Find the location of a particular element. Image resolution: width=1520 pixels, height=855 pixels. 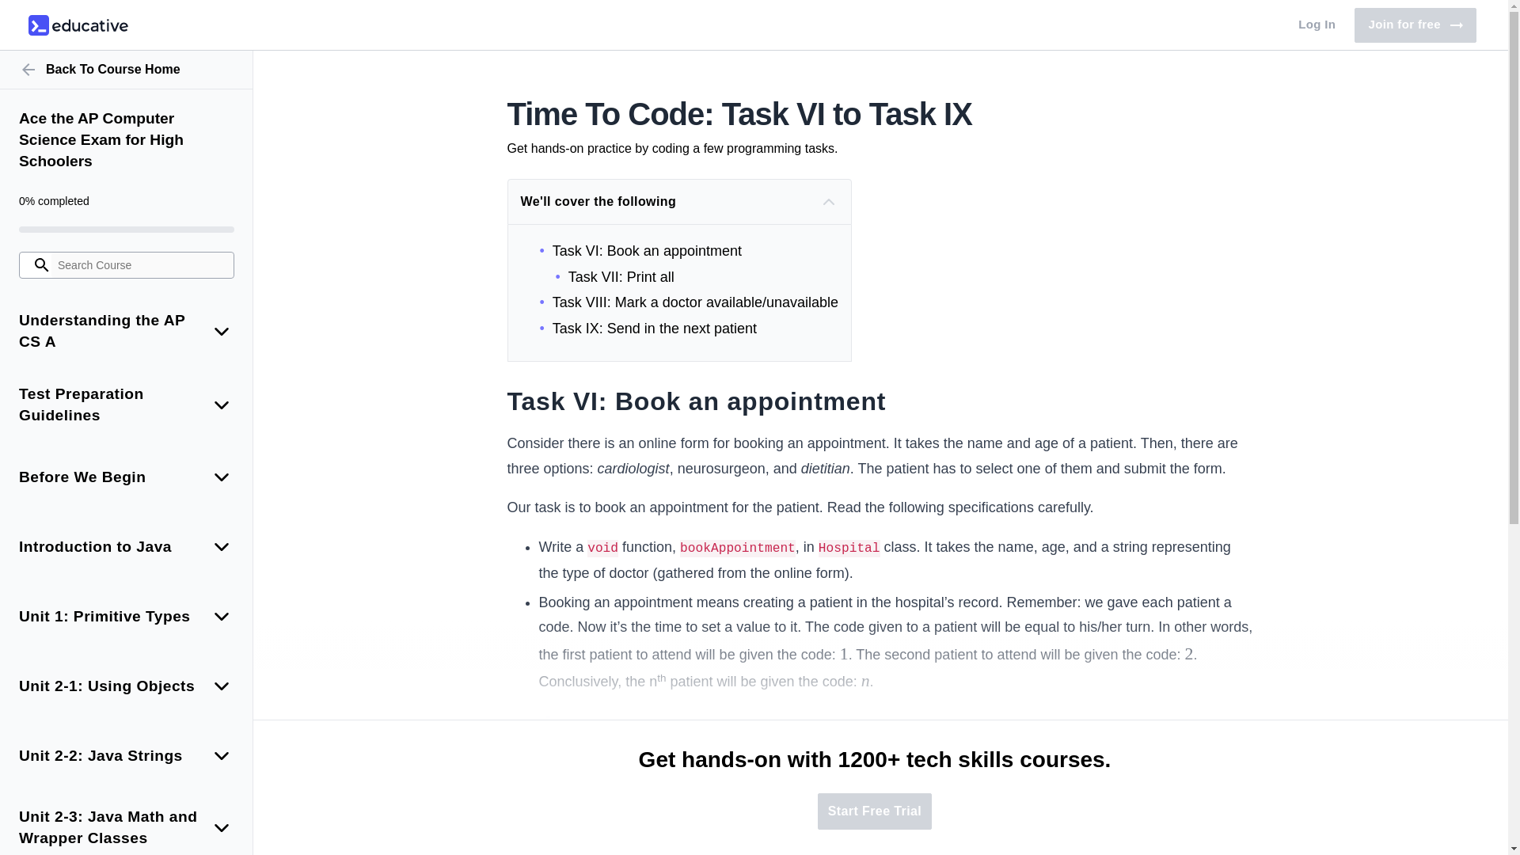

Log In is located at coordinates (1317, 25).